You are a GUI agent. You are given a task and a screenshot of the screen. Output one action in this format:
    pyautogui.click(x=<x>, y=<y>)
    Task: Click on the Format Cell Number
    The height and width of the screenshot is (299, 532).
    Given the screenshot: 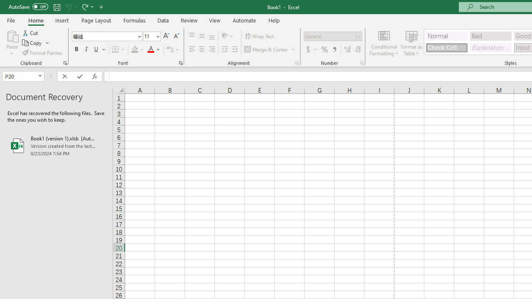 What is the action you would take?
    pyautogui.click(x=362, y=63)
    